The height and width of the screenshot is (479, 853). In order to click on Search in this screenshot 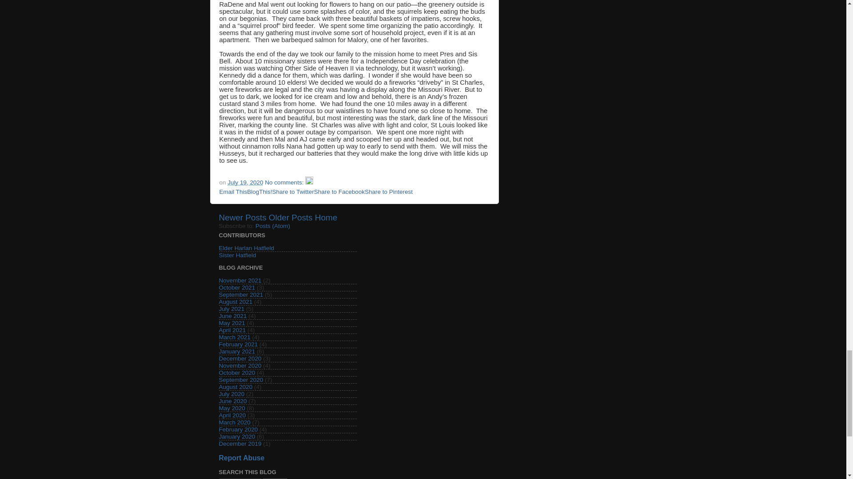, I will do `click(275, 479)`.